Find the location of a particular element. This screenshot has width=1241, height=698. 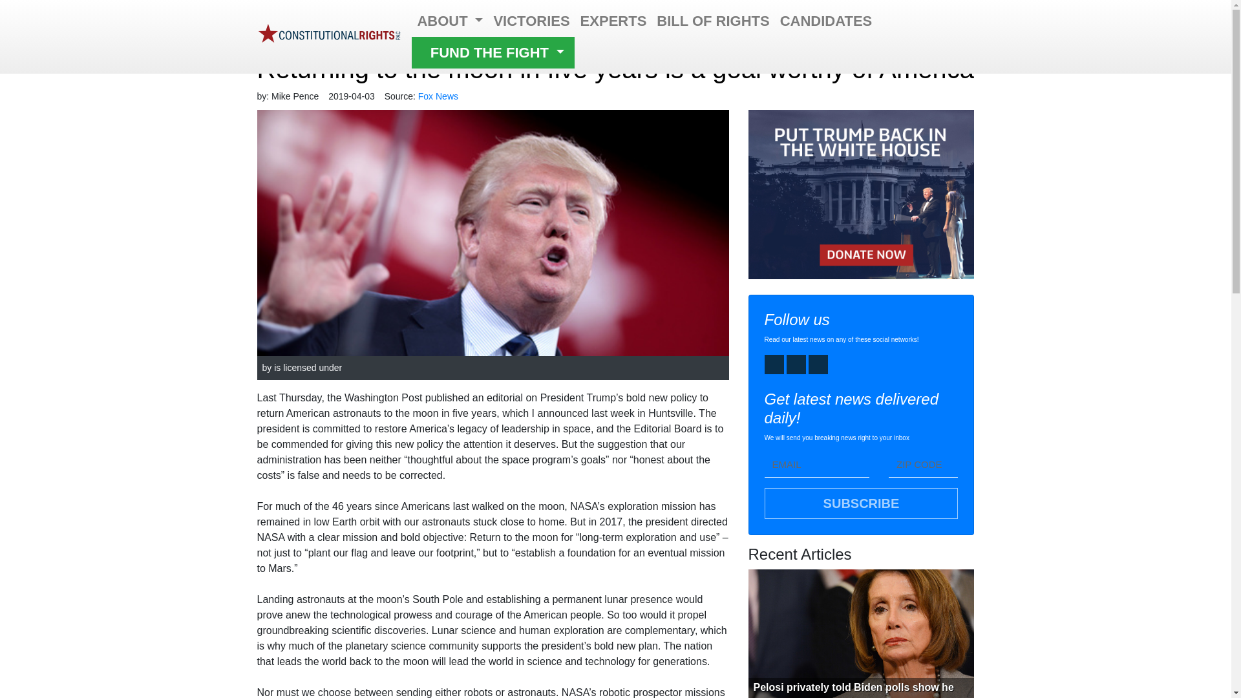

BILL OF RIGHTS is located at coordinates (713, 21).